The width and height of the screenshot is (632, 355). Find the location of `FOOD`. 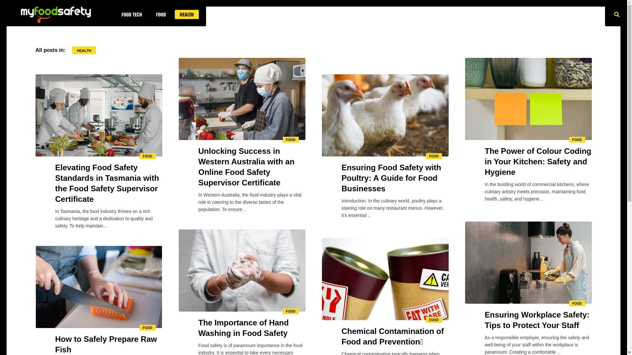

FOOD is located at coordinates (147, 156).